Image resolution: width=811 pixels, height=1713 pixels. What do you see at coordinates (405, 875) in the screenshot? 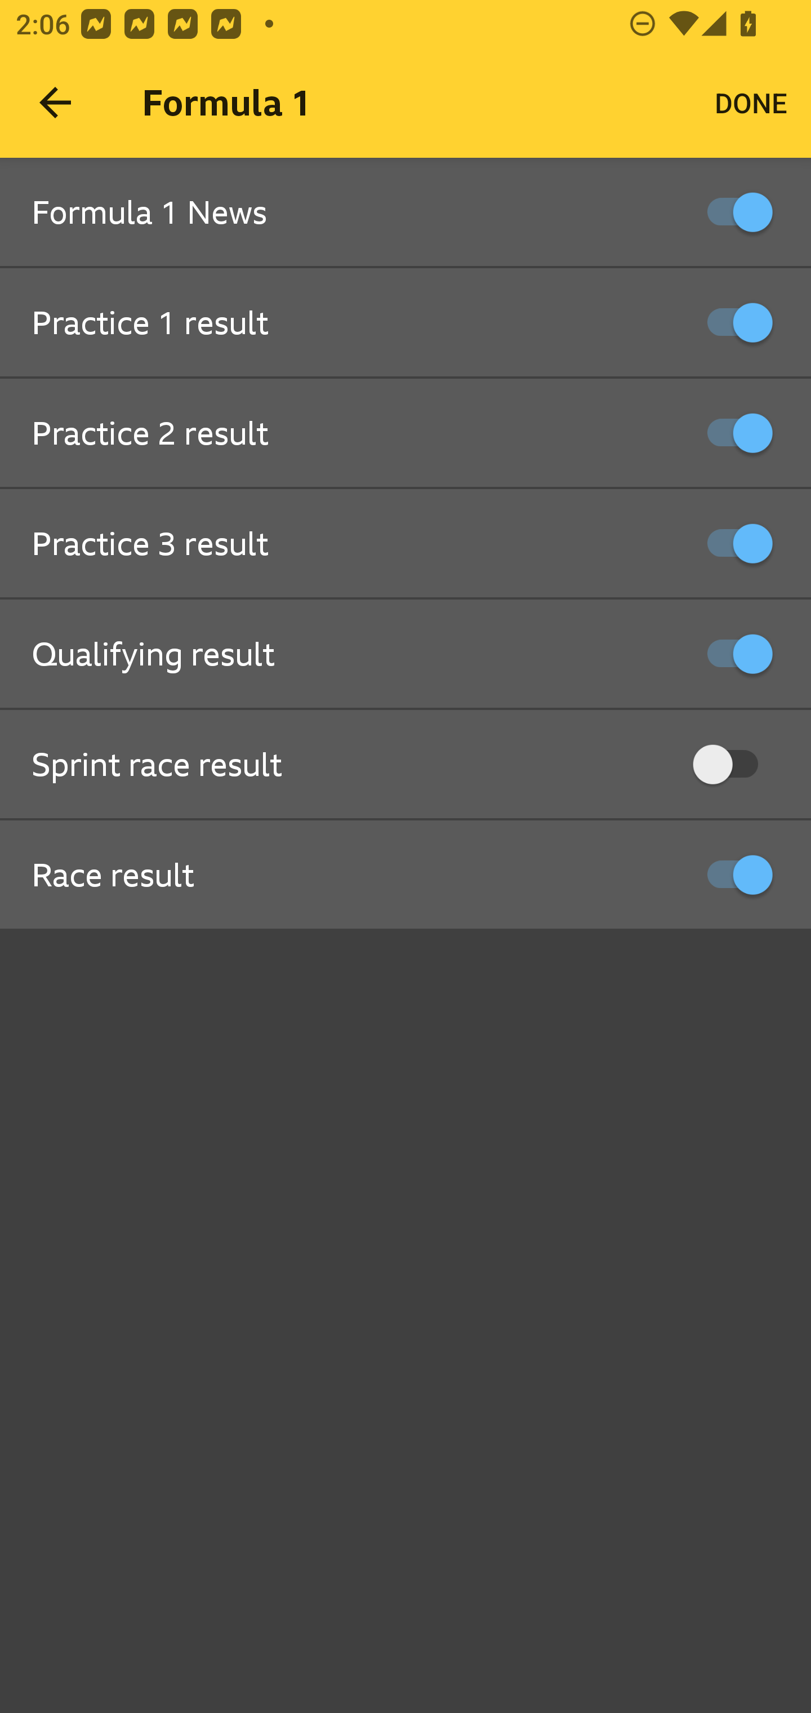
I see `Race result, ON, Switch Race result` at bounding box center [405, 875].